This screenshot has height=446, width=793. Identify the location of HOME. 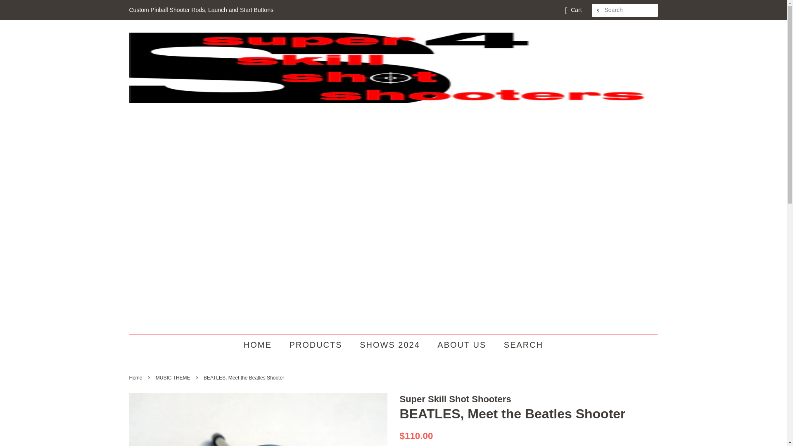
(261, 344).